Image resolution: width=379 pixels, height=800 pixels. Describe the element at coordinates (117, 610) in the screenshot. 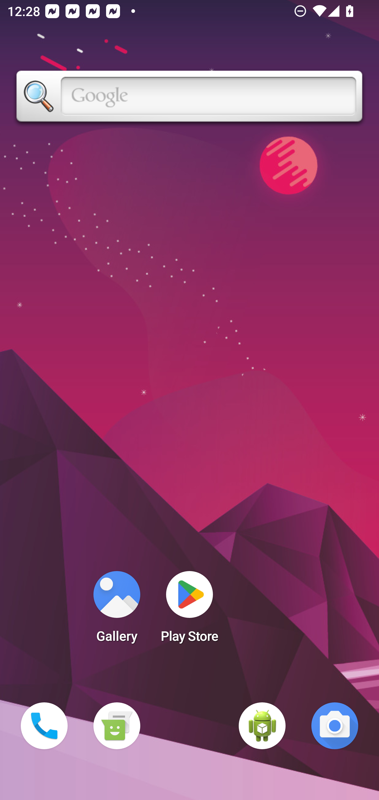

I see `Gallery` at that location.